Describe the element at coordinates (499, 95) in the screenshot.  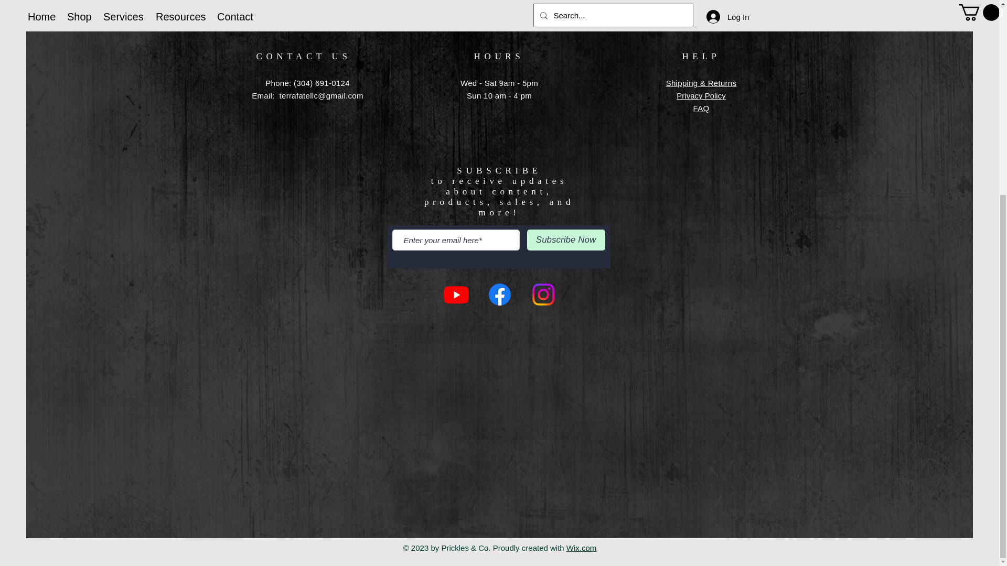
I see `Sun 10 am - 4 pm` at that location.